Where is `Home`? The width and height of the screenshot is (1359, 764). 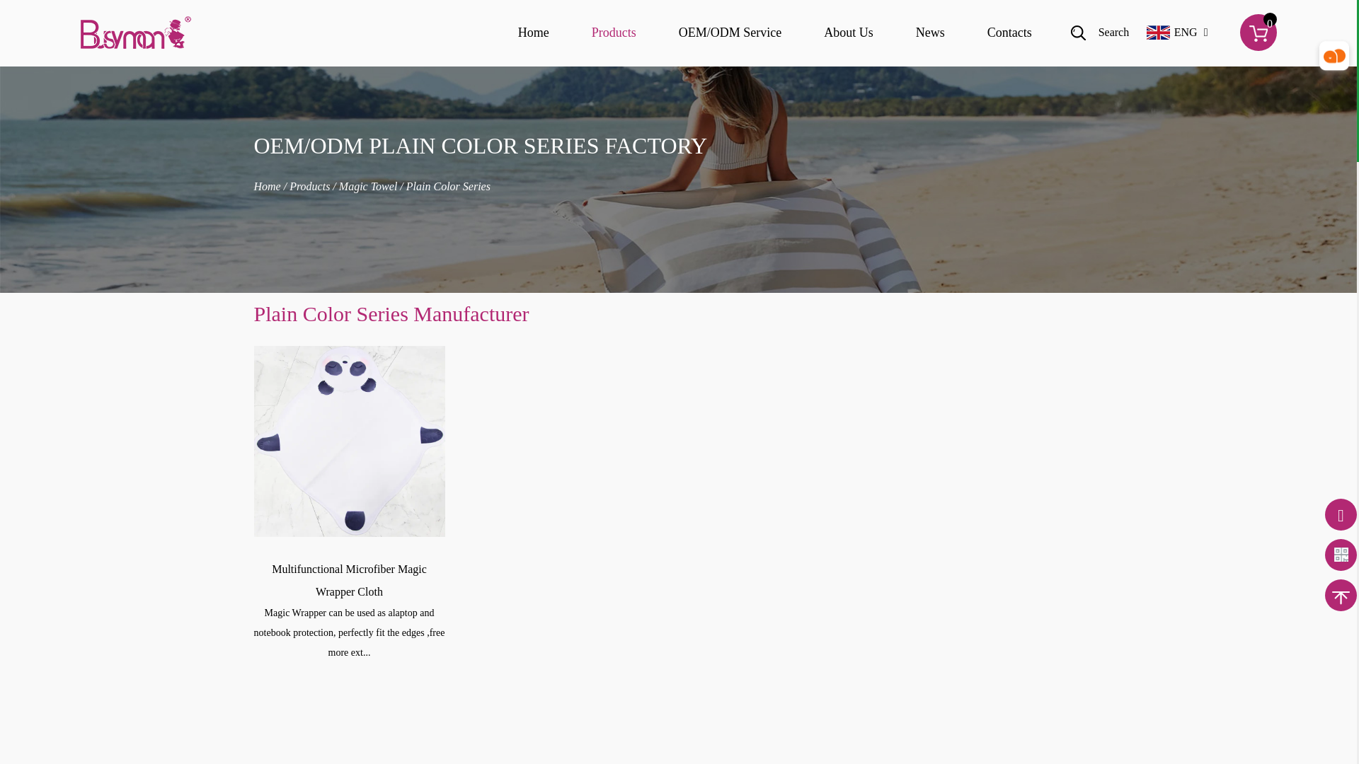
Home is located at coordinates (533, 33).